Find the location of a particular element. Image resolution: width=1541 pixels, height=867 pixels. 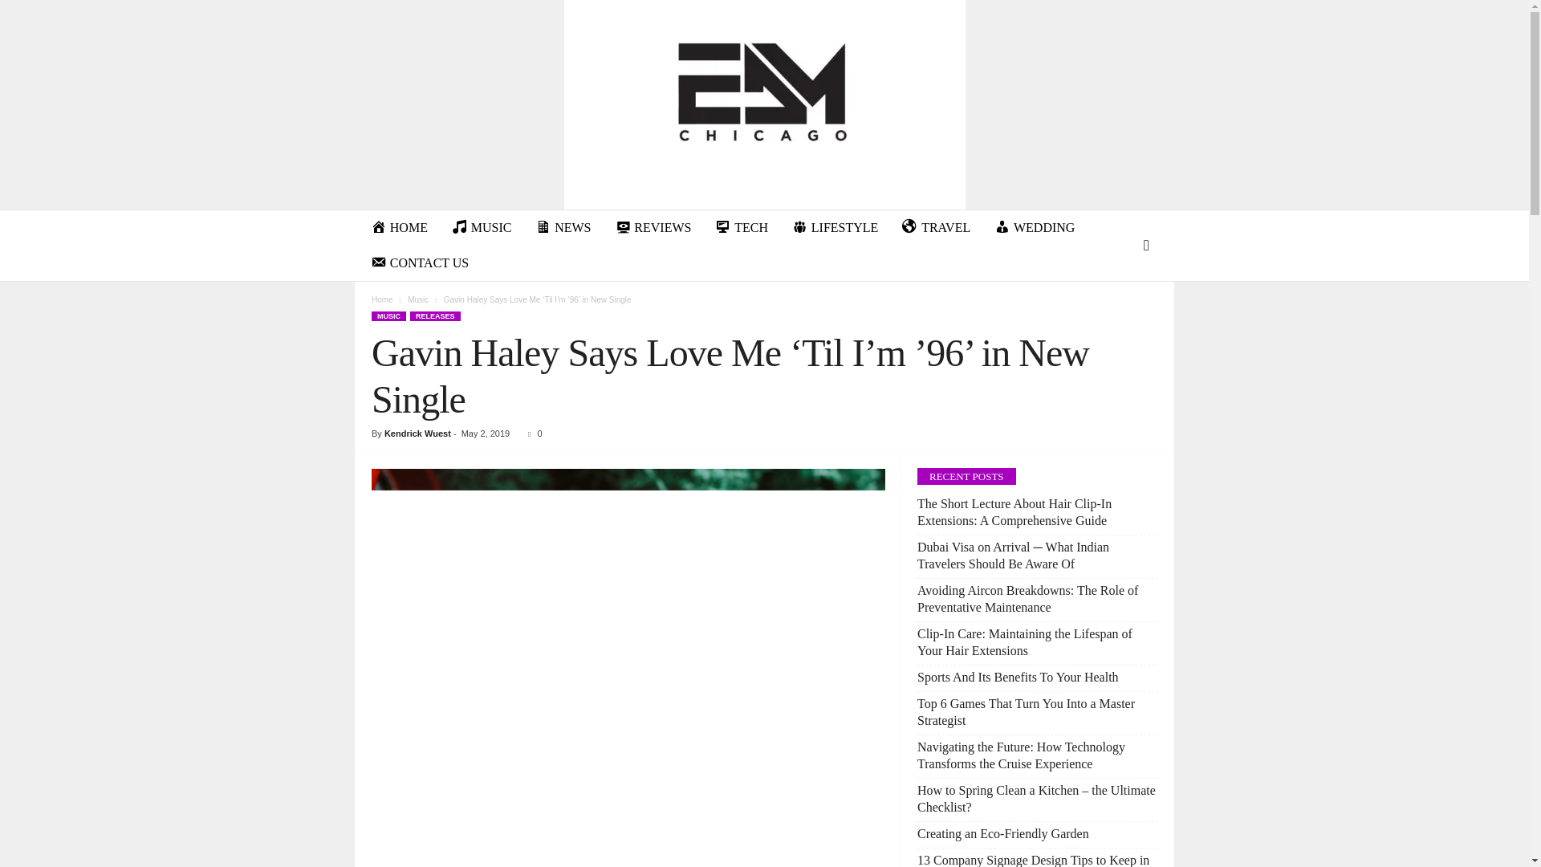

View all posts in Music is located at coordinates (417, 300).